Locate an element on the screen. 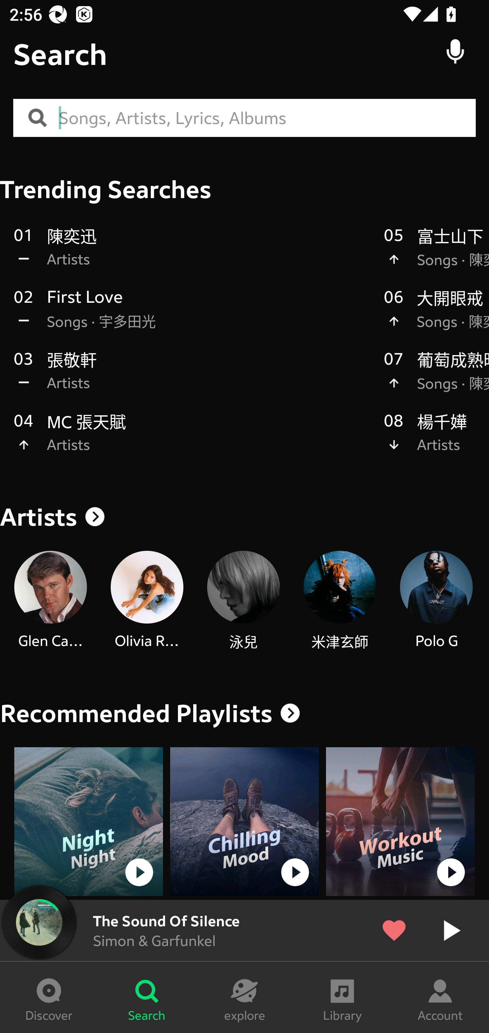 This screenshot has width=489, height=1033. Account is located at coordinates (440, 997).